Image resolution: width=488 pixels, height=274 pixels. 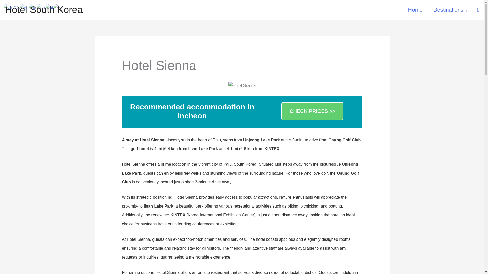 I want to click on Portuguese, so click(x=50, y=7).